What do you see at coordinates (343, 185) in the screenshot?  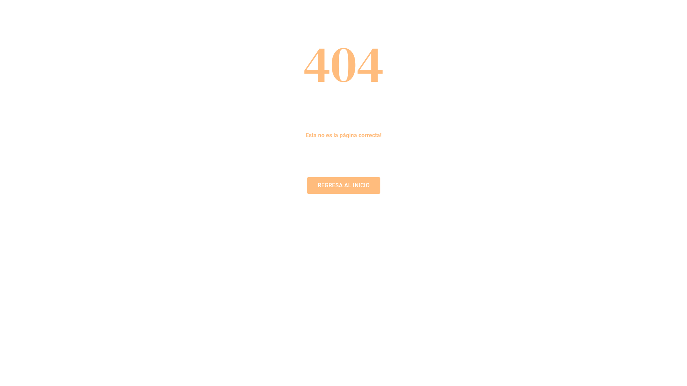 I see `REGRESA AL INICIO` at bounding box center [343, 185].